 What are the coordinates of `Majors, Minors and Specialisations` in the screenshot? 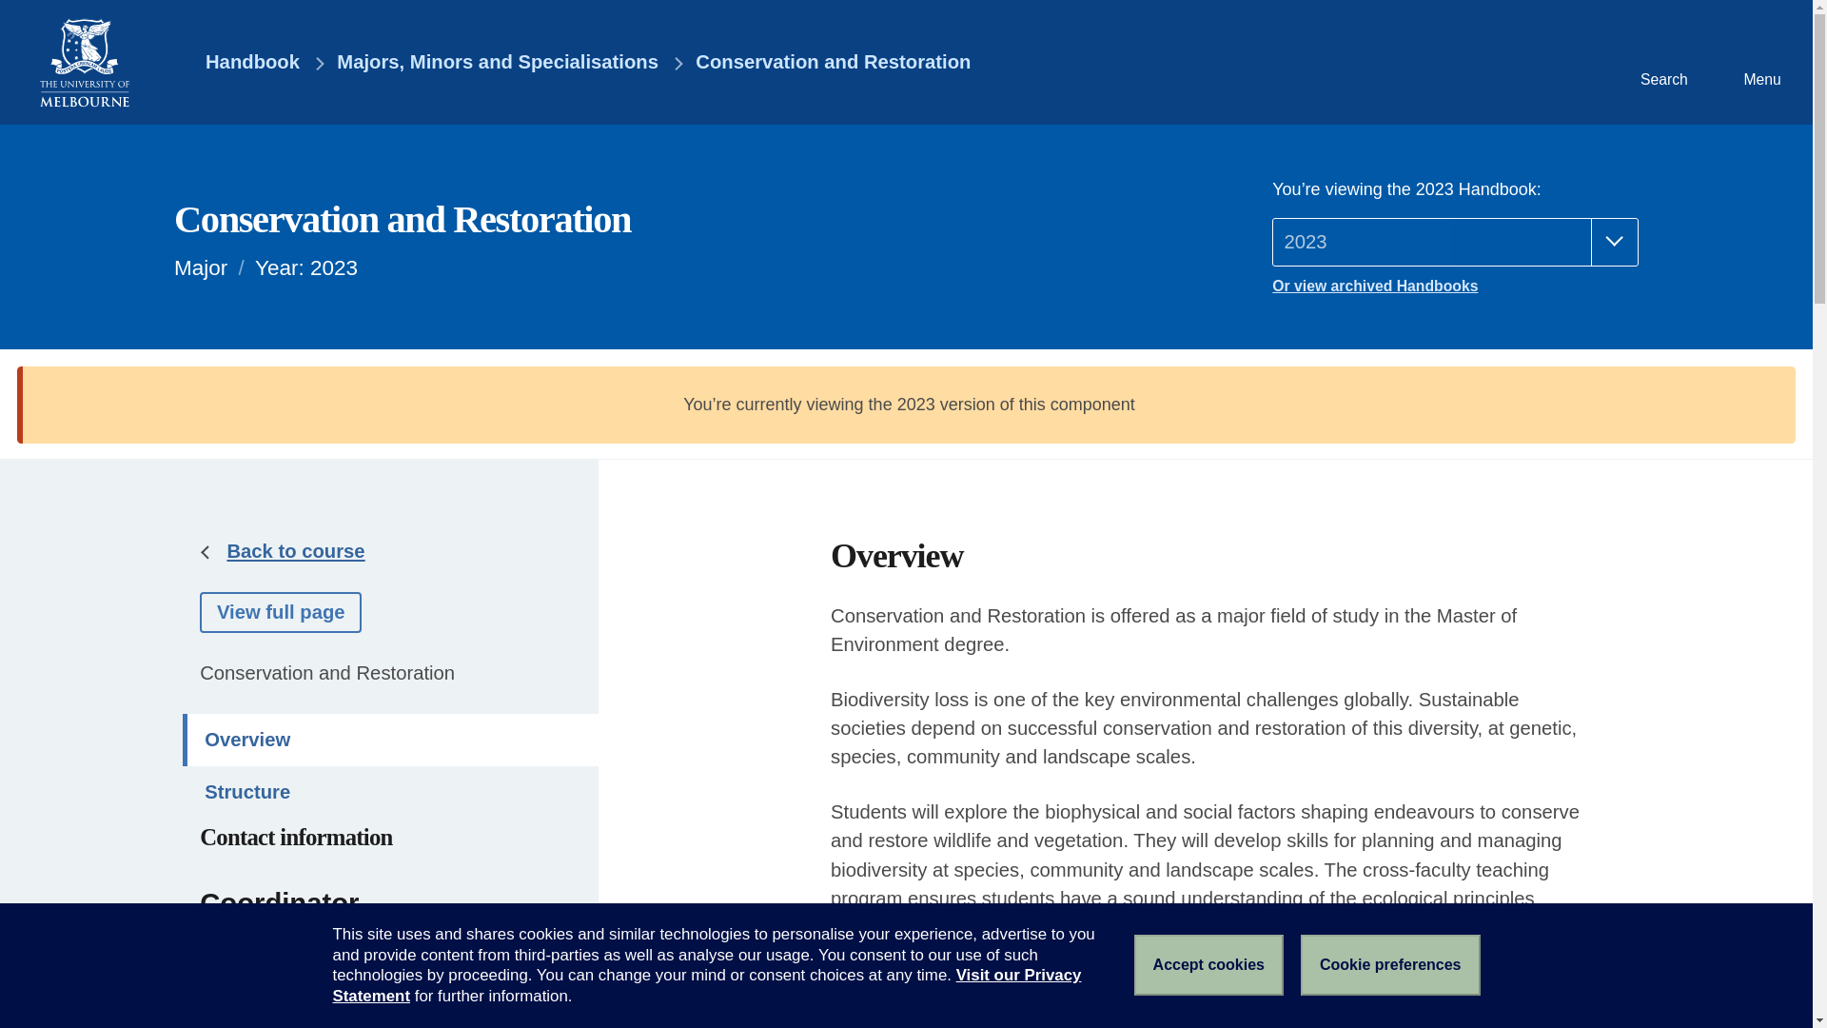 It's located at (497, 63).